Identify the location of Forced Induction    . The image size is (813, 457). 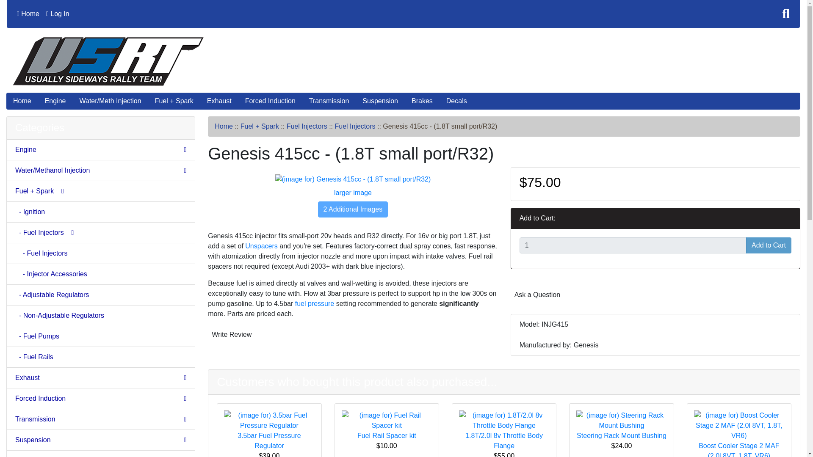
(101, 399).